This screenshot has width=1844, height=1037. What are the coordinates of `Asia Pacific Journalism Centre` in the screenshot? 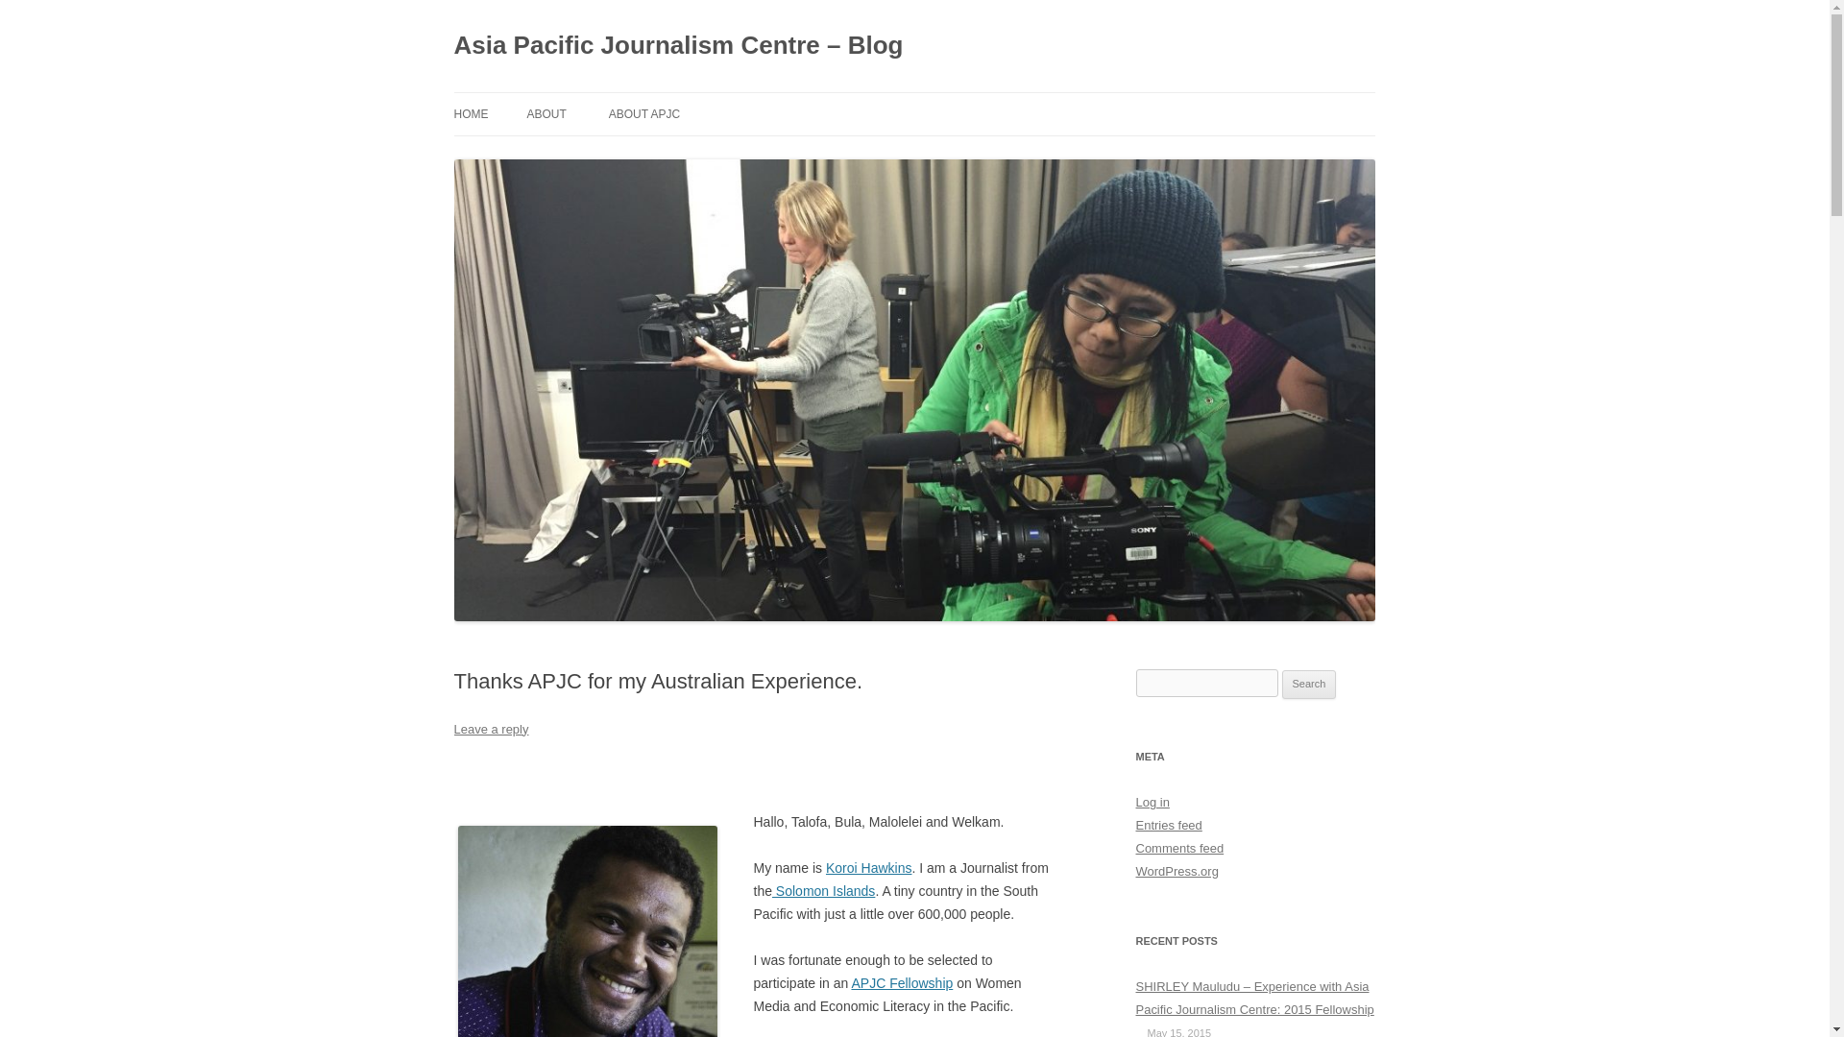 It's located at (901, 983).